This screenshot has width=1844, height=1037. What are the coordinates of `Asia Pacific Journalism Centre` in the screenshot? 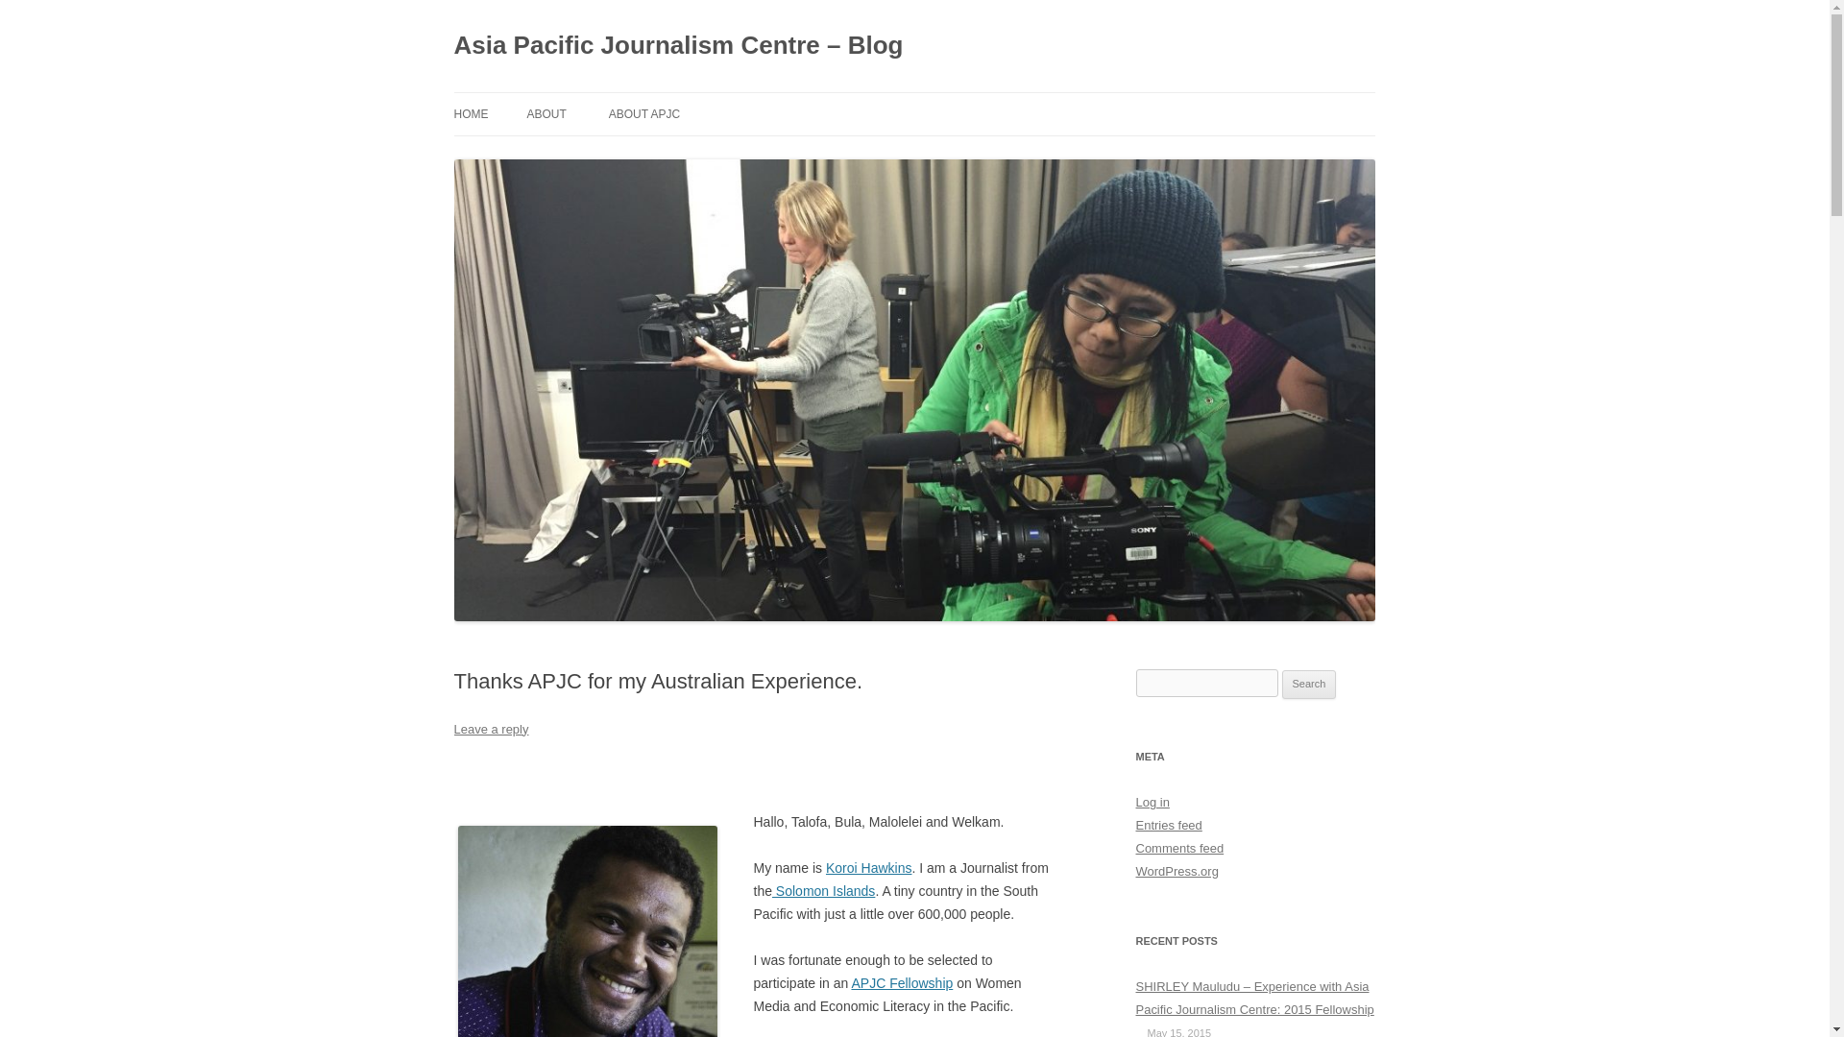 It's located at (901, 983).